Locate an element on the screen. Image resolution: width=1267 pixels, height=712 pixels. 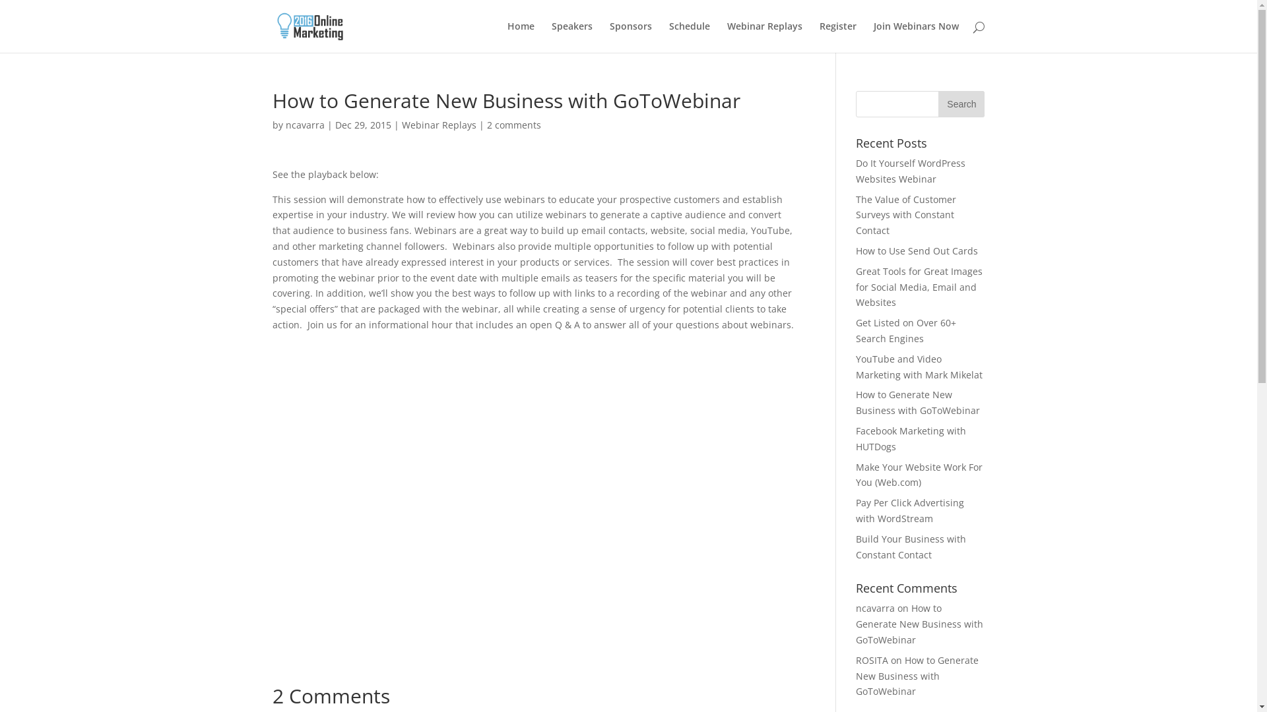
Pay Per Click Advertising with WordStream is located at coordinates (910, 510).